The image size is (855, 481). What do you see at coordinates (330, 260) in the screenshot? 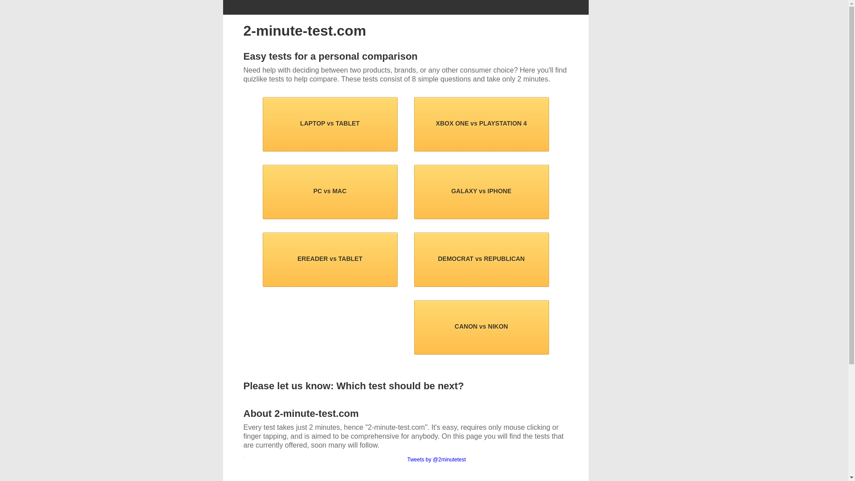
I see `EREADER vs TABLET` at bounding box center [330, 260].